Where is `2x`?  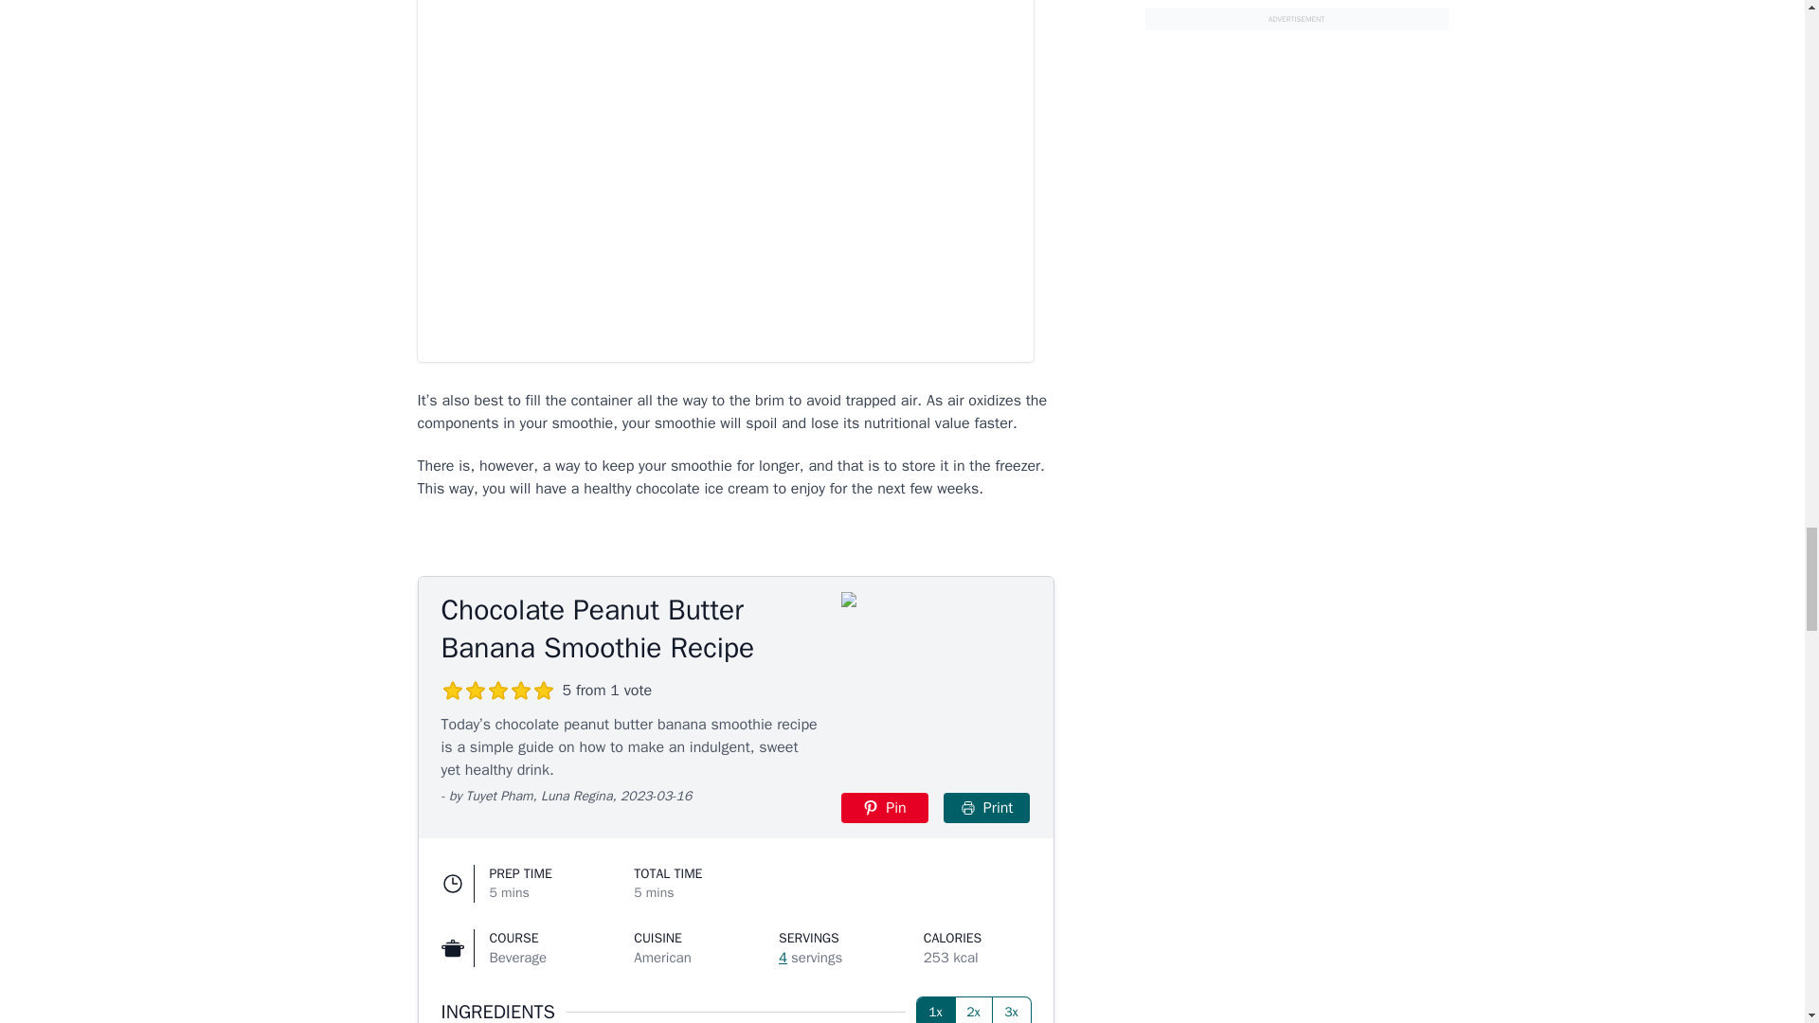
2x is located at coordinates (974, 1010).